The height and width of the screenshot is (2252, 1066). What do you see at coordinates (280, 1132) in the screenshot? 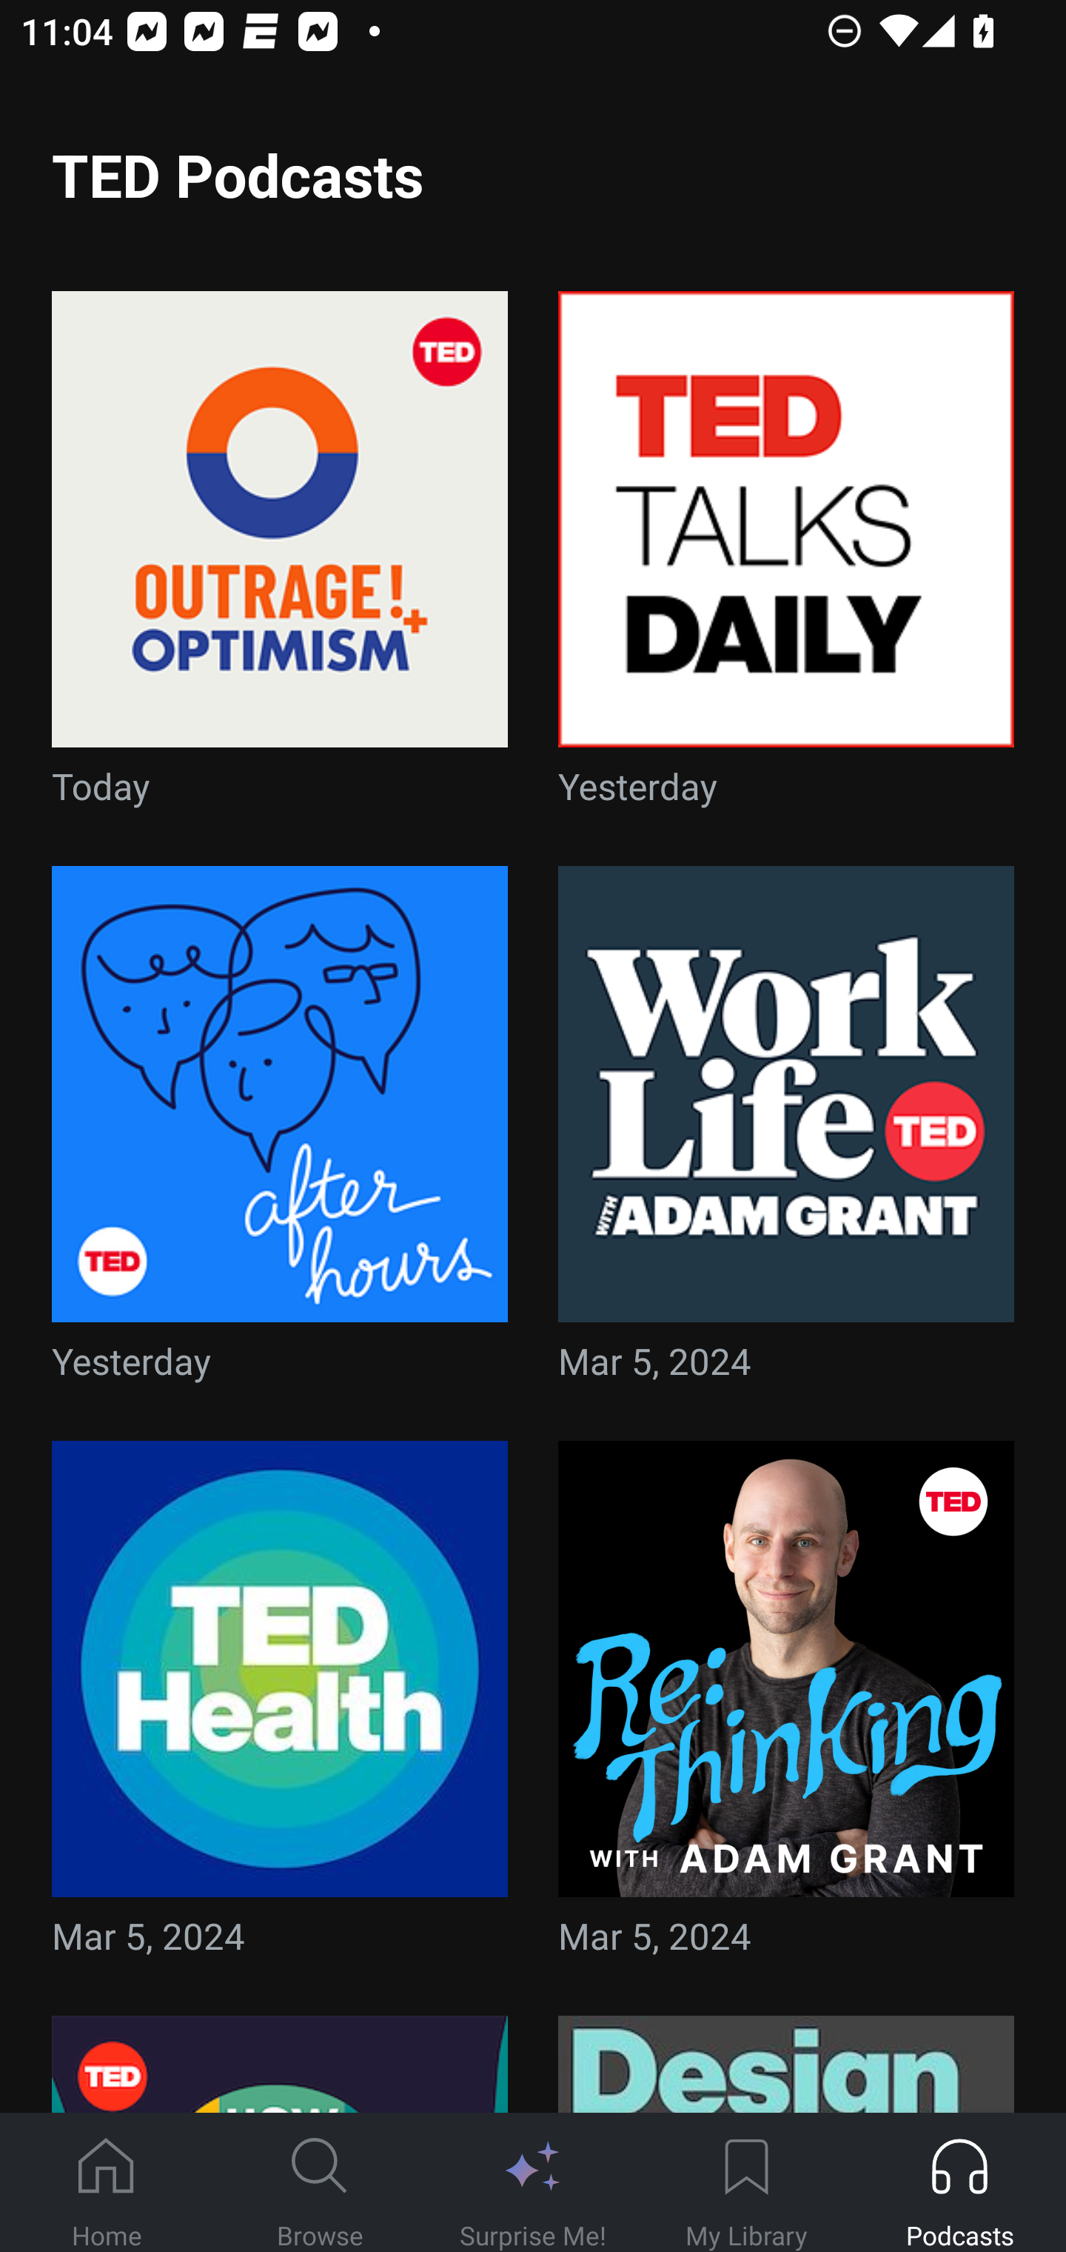
I see `Yesterday` at bounding box center [280, 1132].